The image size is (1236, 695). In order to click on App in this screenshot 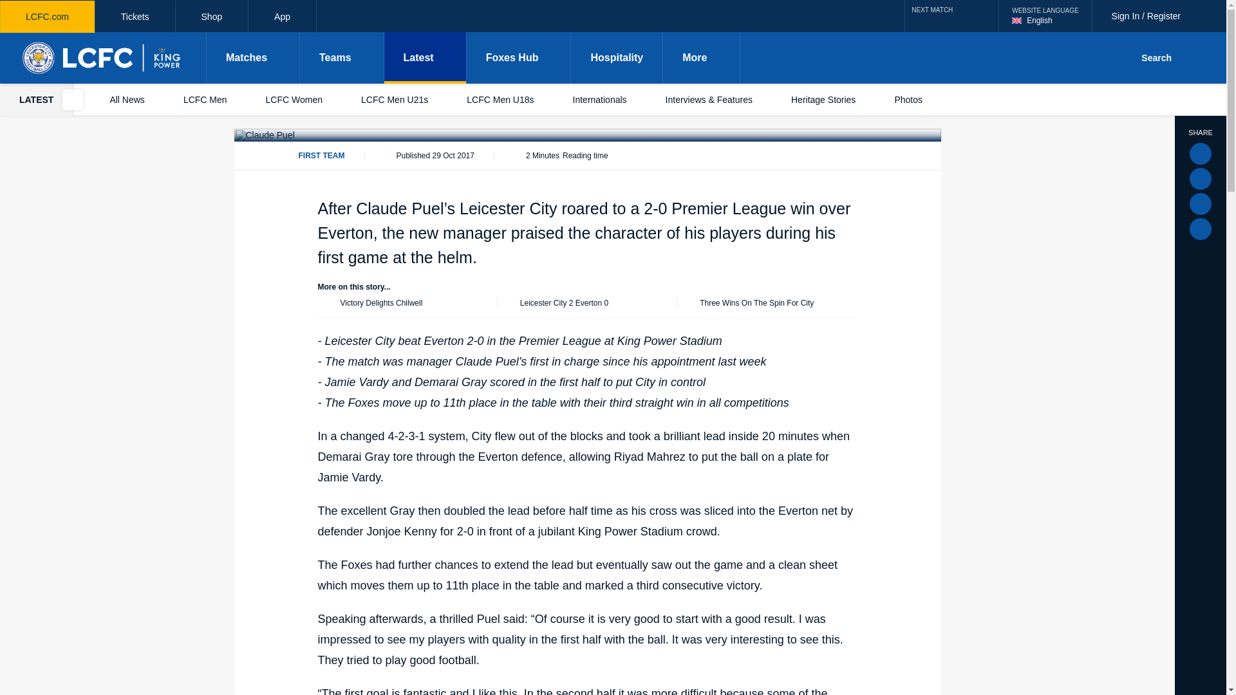, I will do `click(951, 15)`.